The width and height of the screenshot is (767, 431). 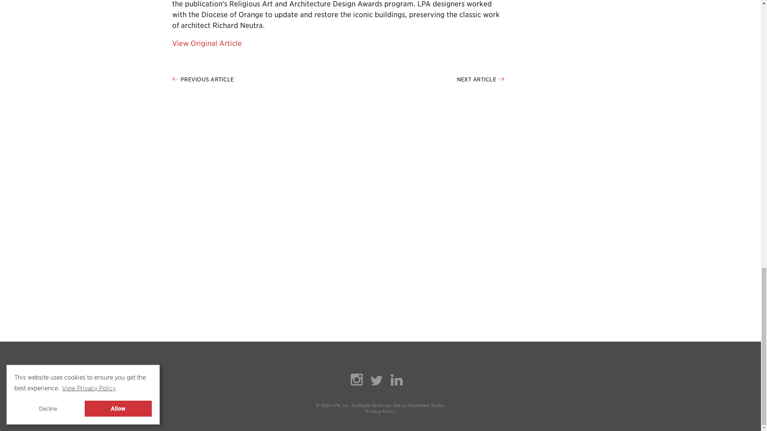 I want to click on PREVIOUS ARTICLE, so click(x=203, y=80).